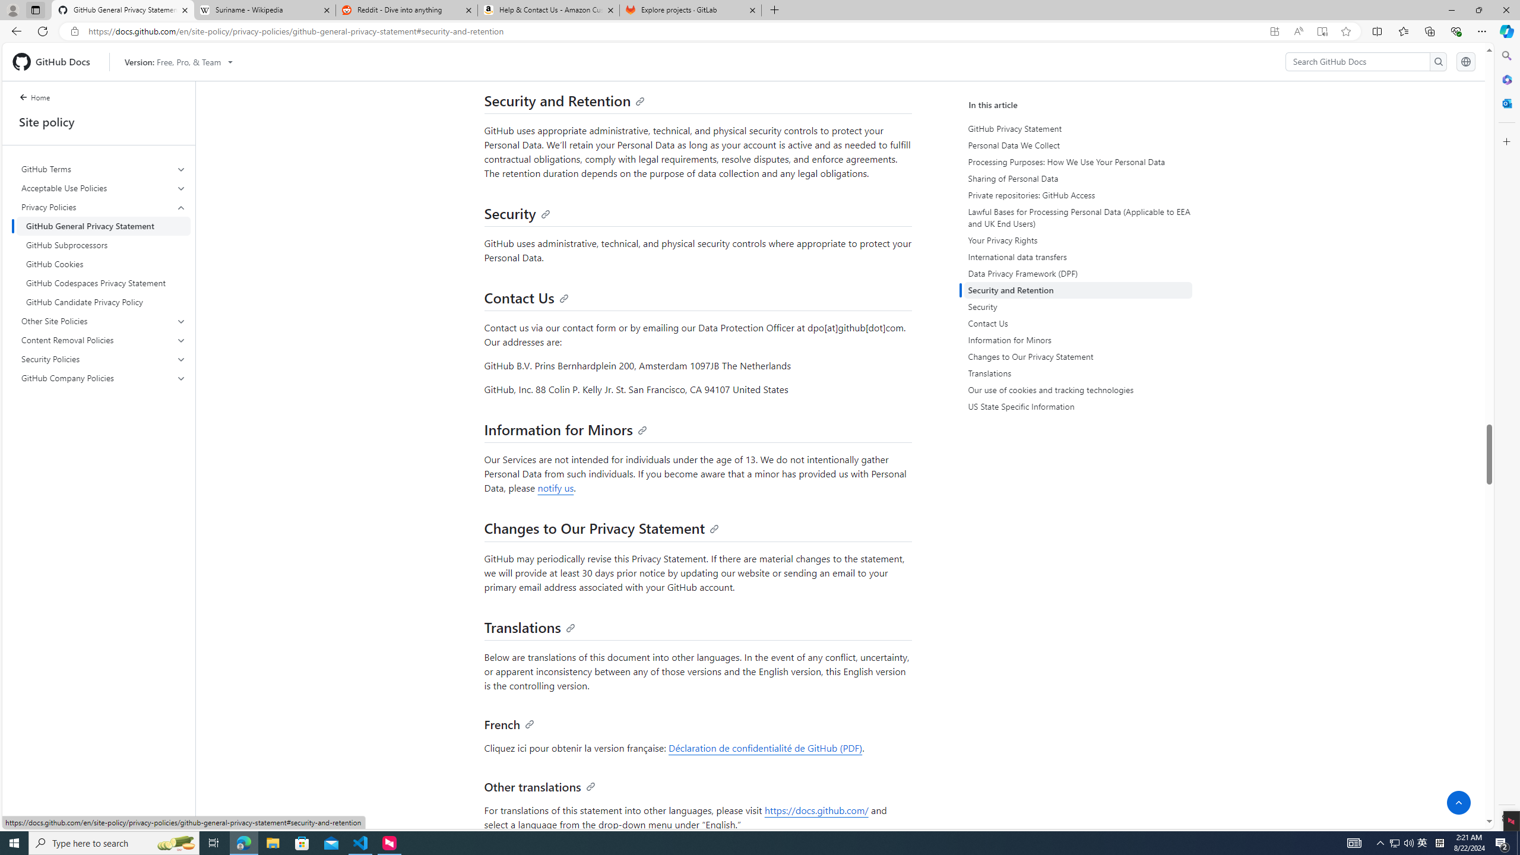 This screenshot has height=855, width=1520. I want to click on GitHub Subprocessors, so click(103, 245).